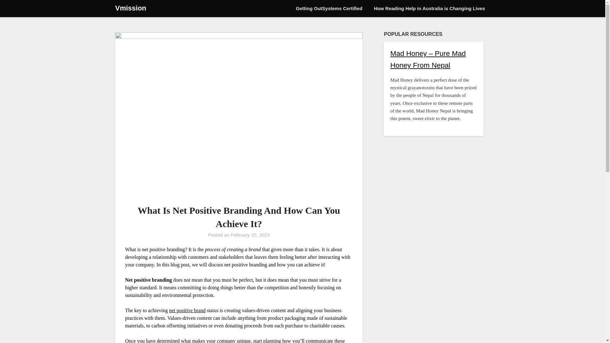  I want to click on How Reading Help in Australia is Changing Lives, so click(430, 9).